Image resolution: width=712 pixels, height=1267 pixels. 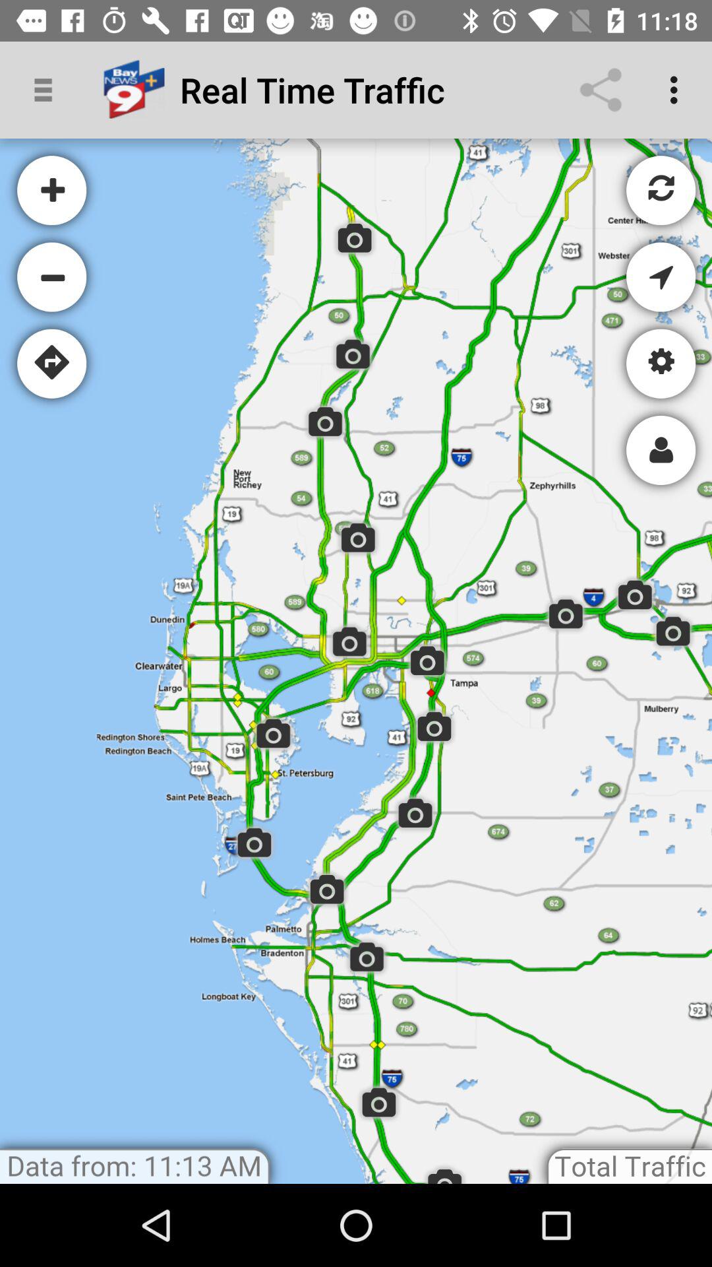 What do you see at coordinates (356, 661) in the screenshot?
I see `google playe` at bounding box center [356, 661].